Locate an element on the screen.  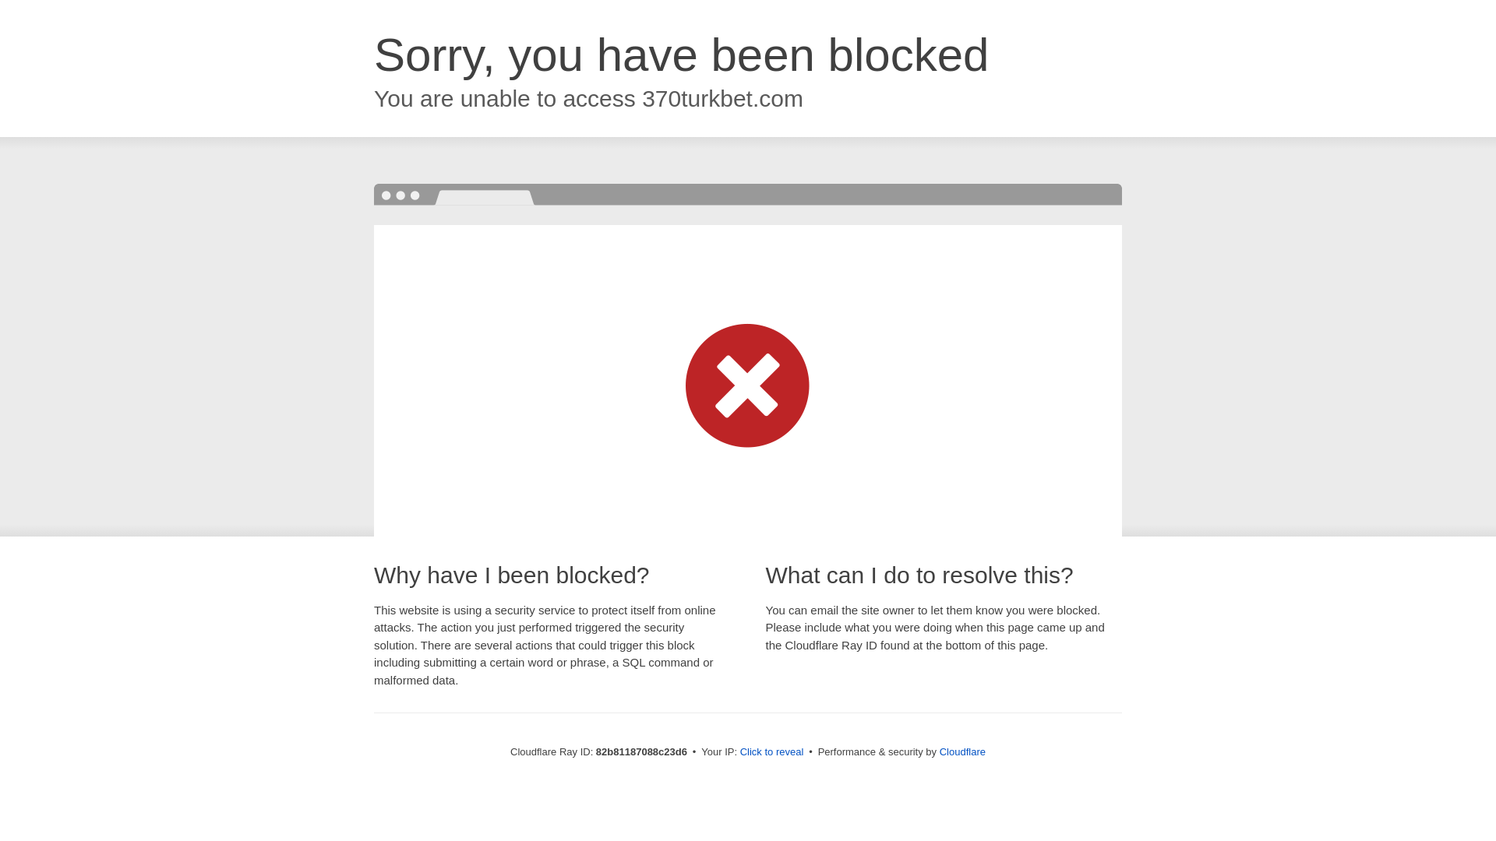
Cloudflare is located at coordinates (963, 752).